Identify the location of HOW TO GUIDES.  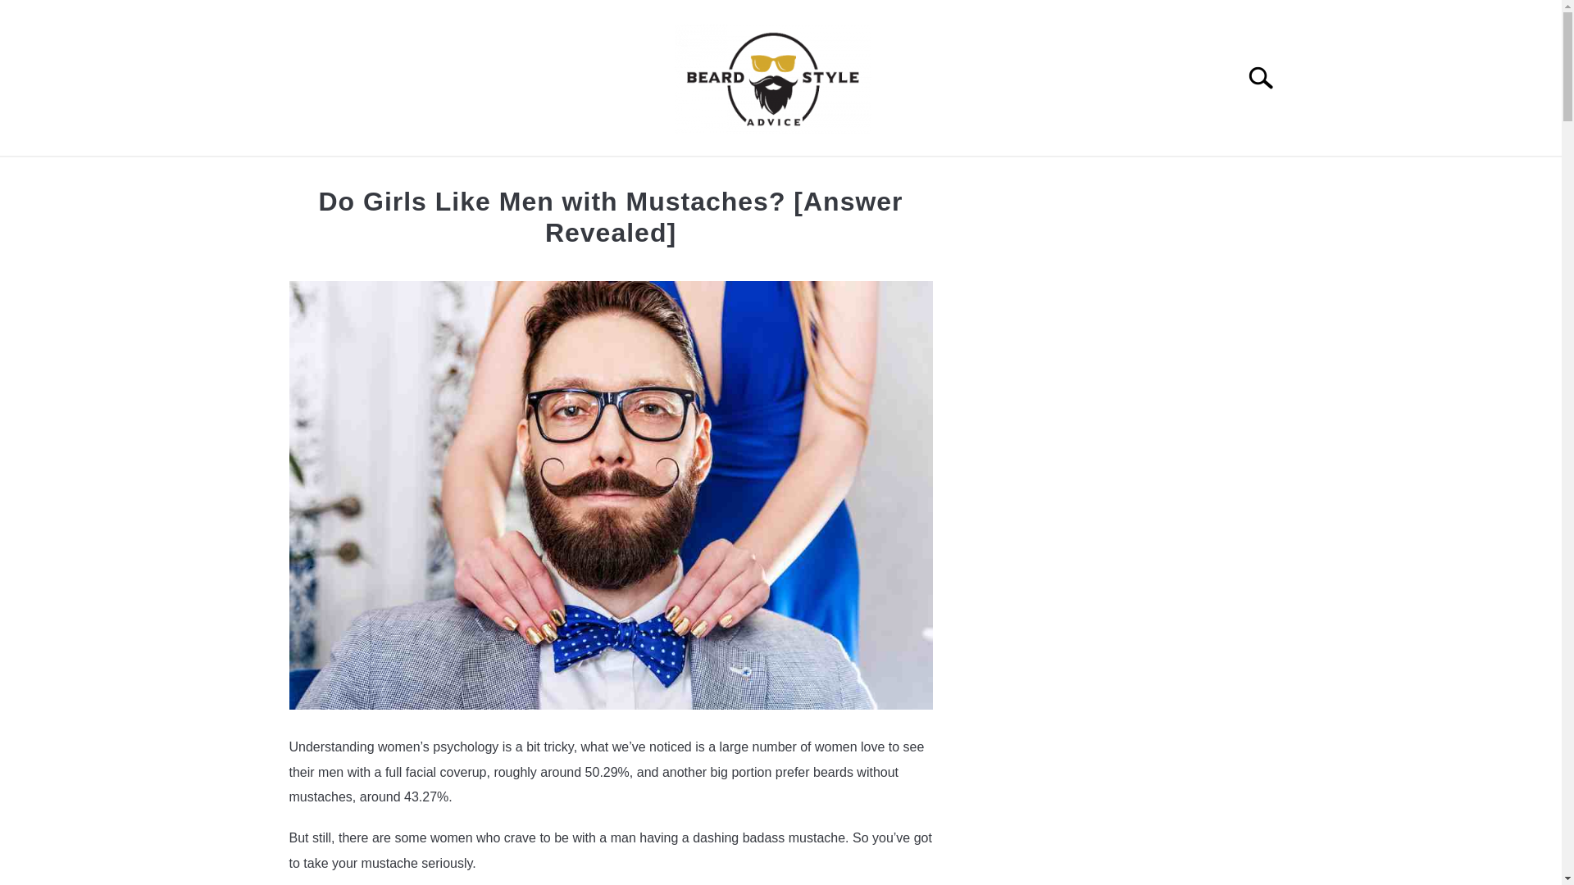
(603, 175).